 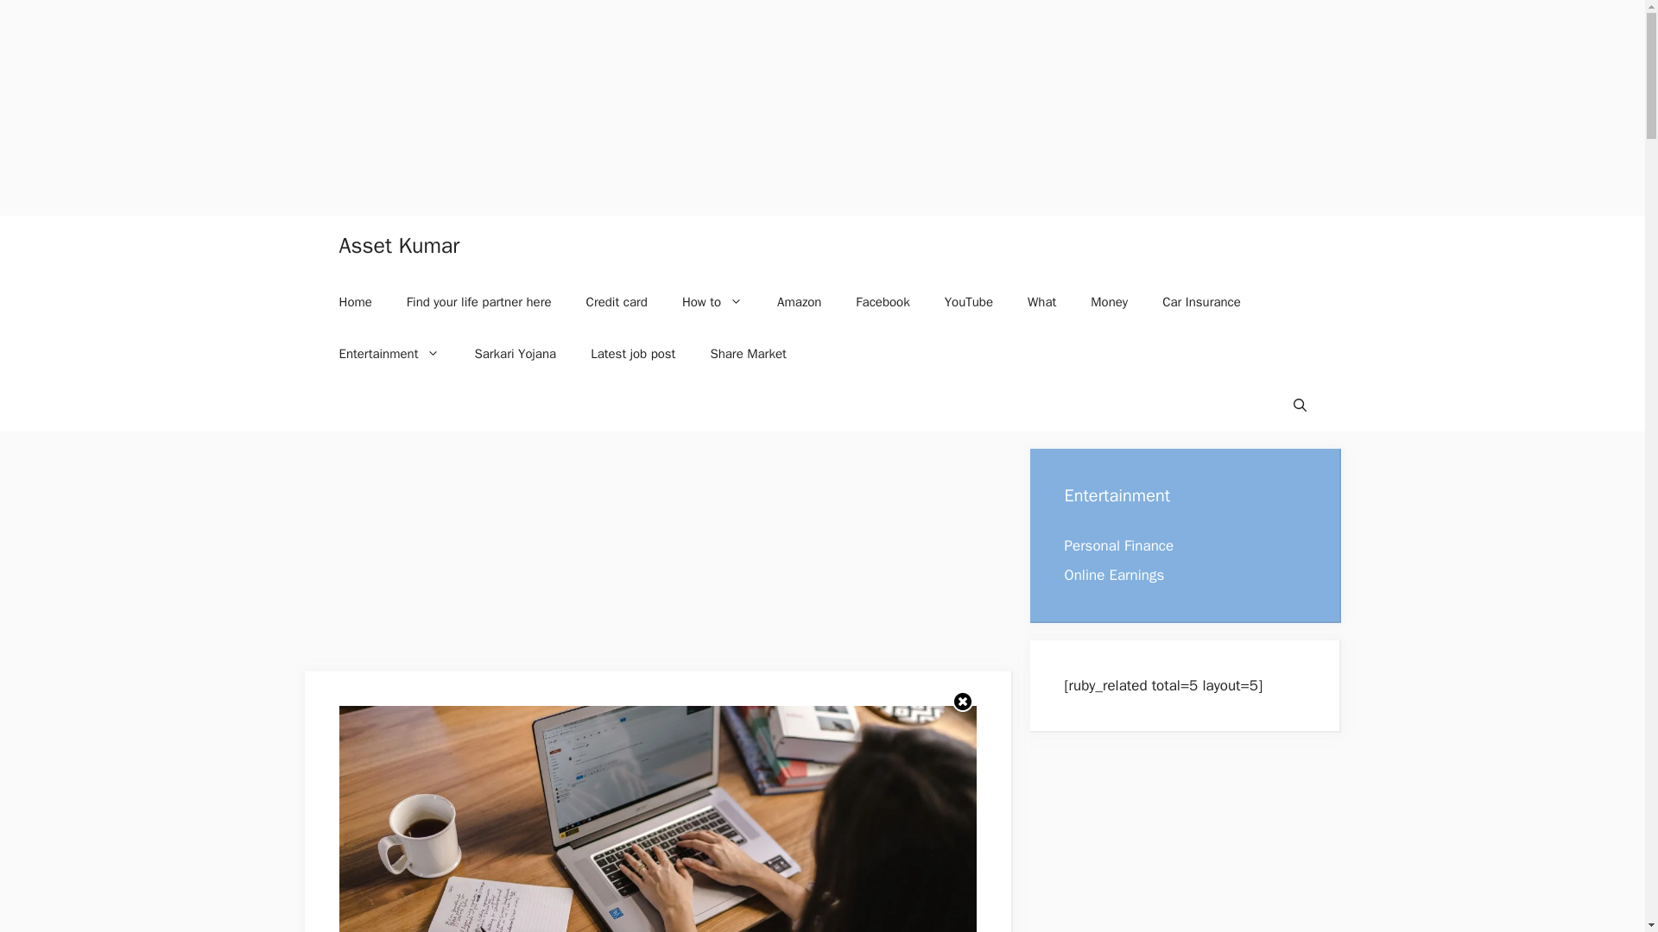 I want to click on Asset Kumar, so click(x=398, y=245).